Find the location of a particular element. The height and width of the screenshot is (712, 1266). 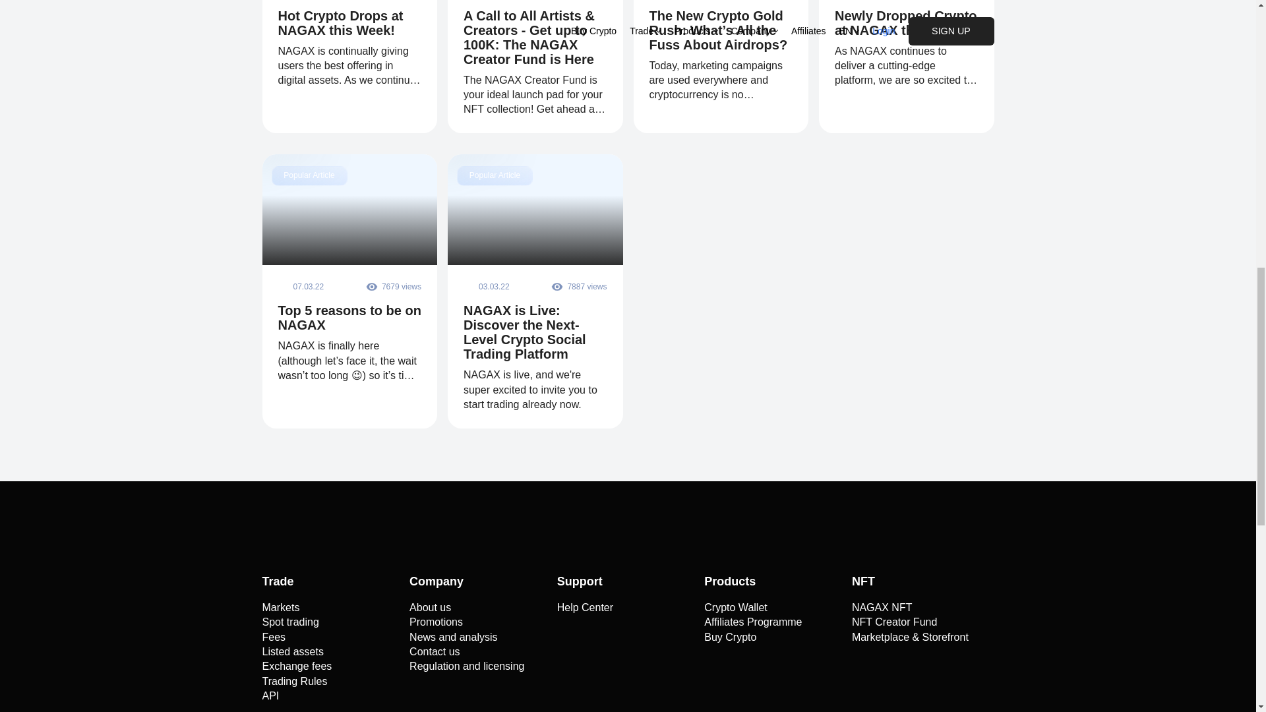

API is located at coordinates (270, 696).